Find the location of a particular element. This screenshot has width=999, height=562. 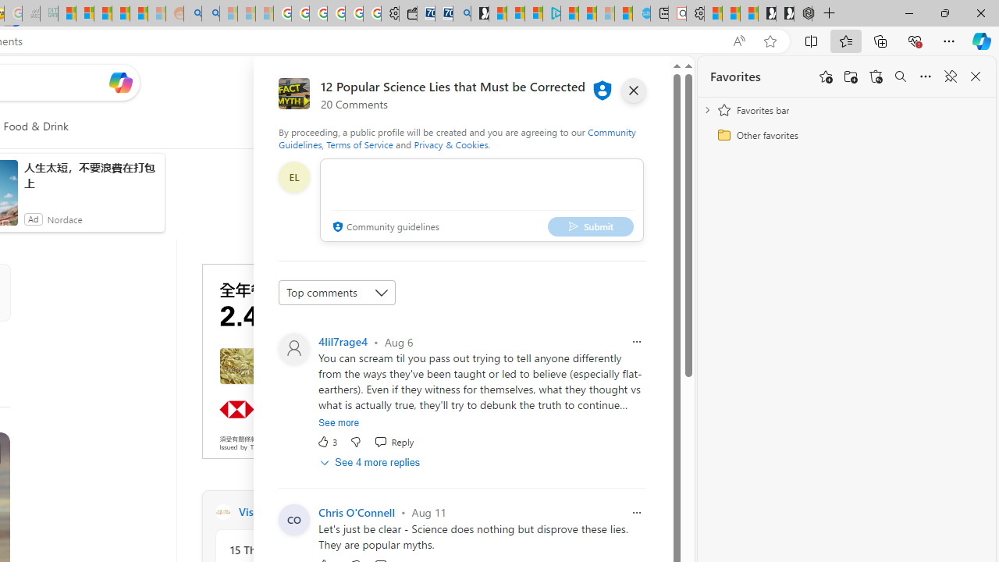

Craft Your Happy Place is located at coordinates (222, 512).